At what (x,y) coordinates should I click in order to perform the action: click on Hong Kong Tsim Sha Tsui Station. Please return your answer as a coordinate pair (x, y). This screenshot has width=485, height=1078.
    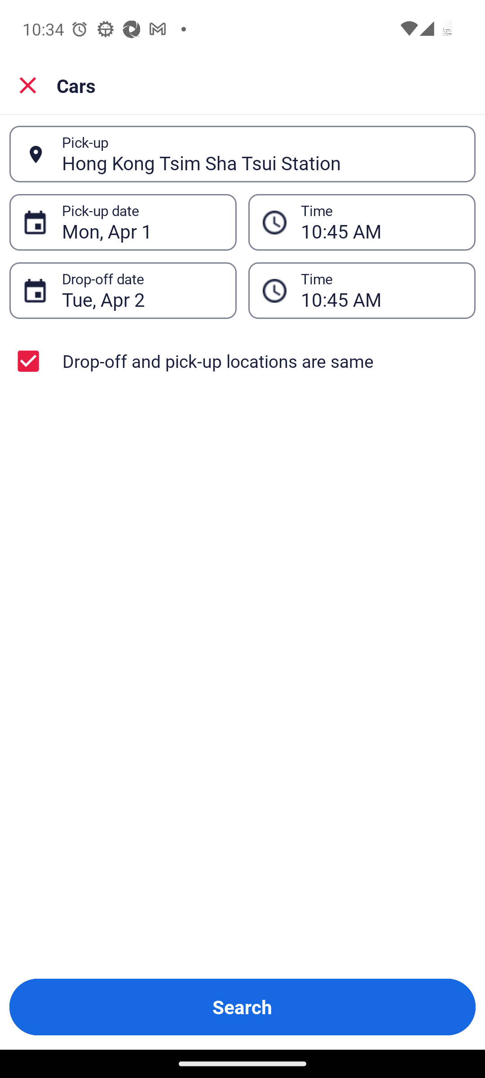
    Looking at the image, I should click on (261, 154).